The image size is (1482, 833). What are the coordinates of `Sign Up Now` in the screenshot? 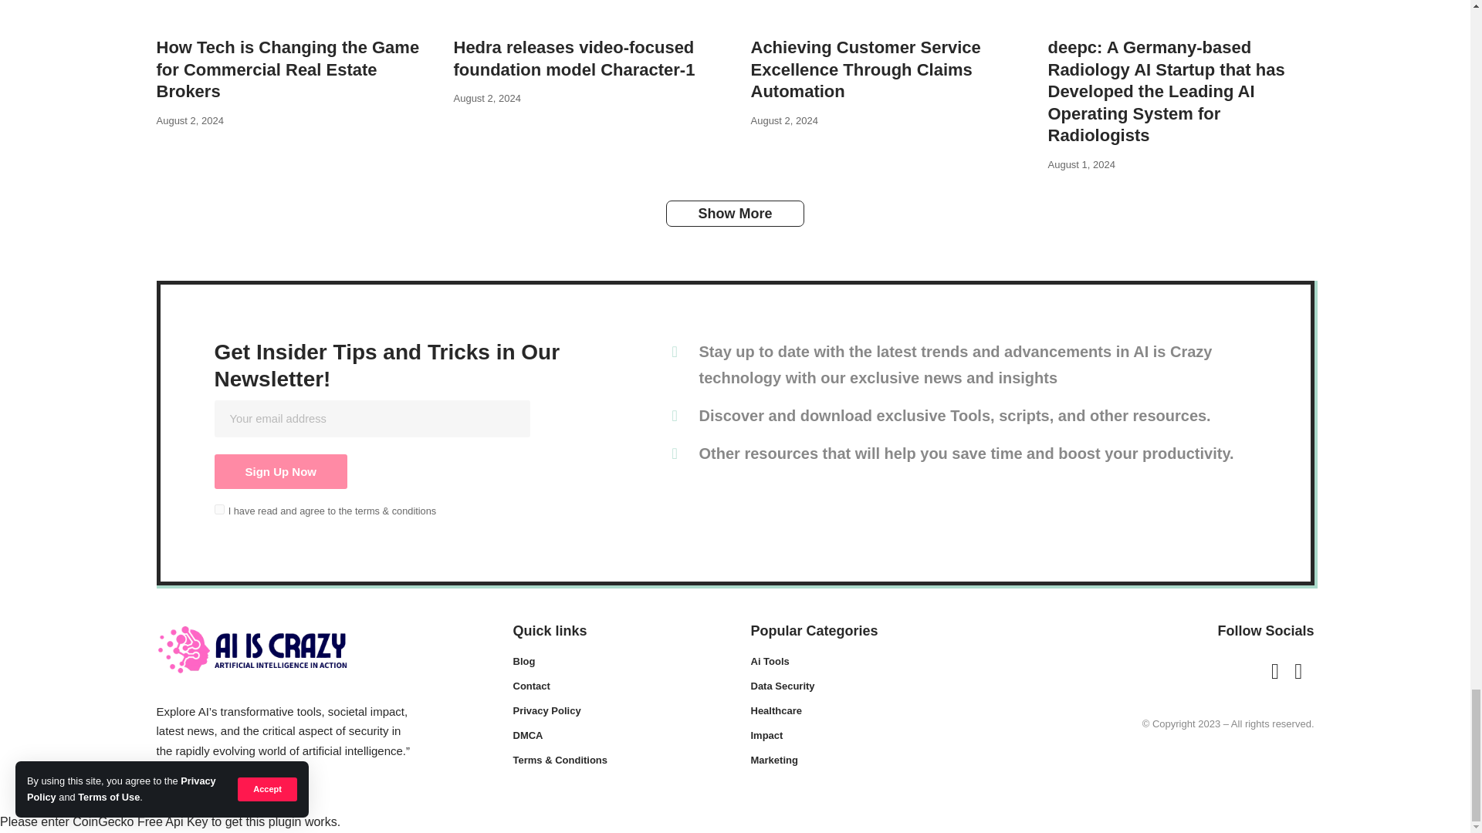 It's located at (281, 470).